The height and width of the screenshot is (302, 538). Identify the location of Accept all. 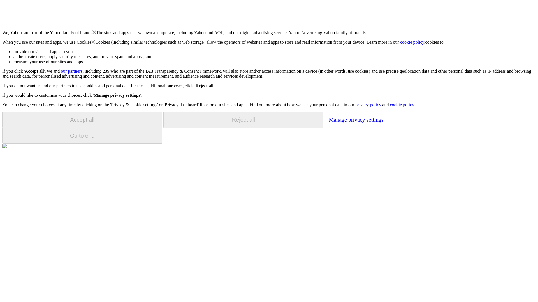
(82, 120).